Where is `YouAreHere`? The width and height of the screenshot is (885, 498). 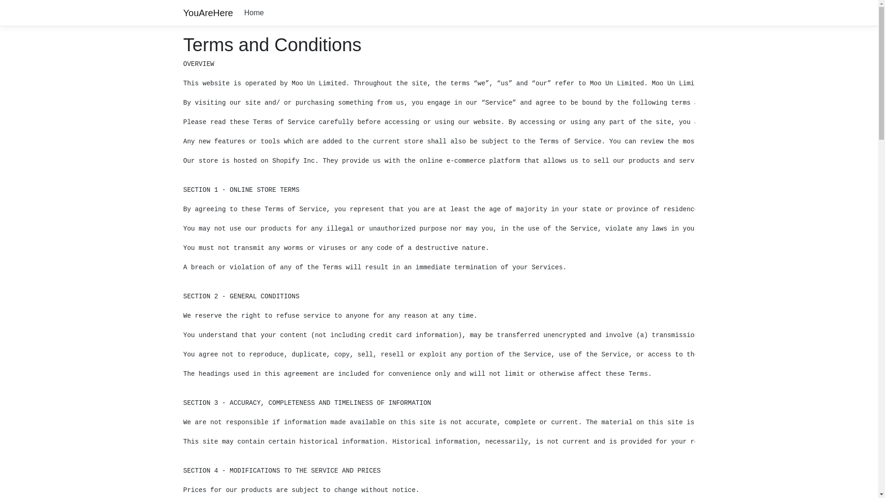
YouAreHere is located at coordinates (208, 13).